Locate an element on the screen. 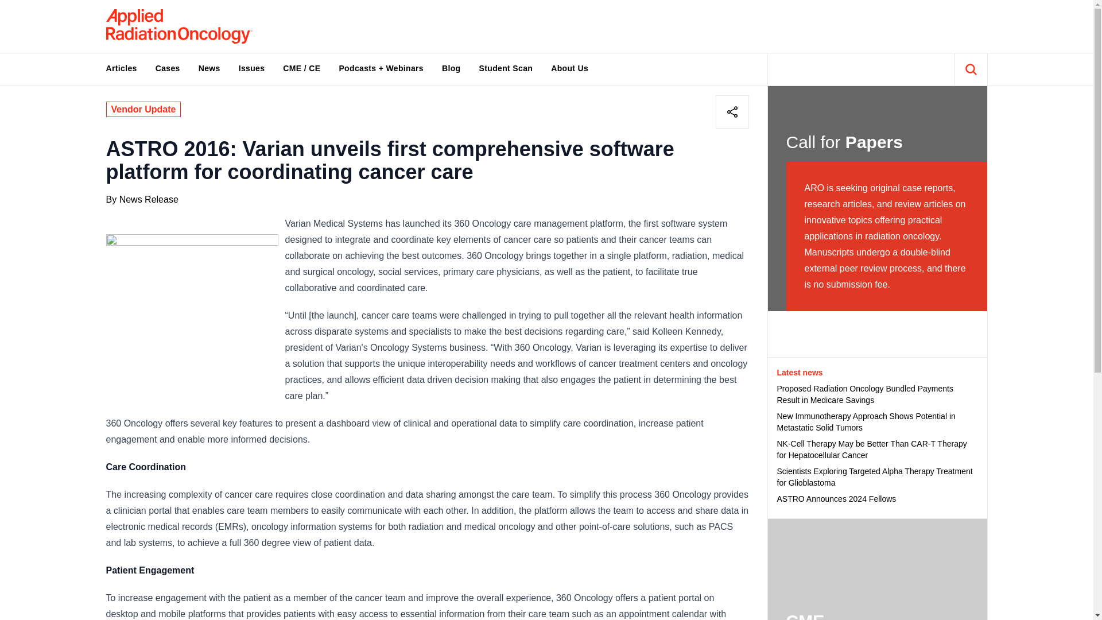 This screenshot has height=620, width=1102. Cases is located at coordinates (168, 68).